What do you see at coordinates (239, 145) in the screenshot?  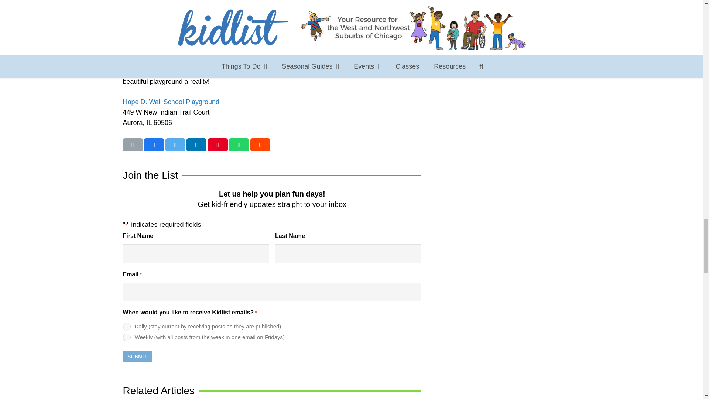 I see `Share this` at bounding box center [239, 145].